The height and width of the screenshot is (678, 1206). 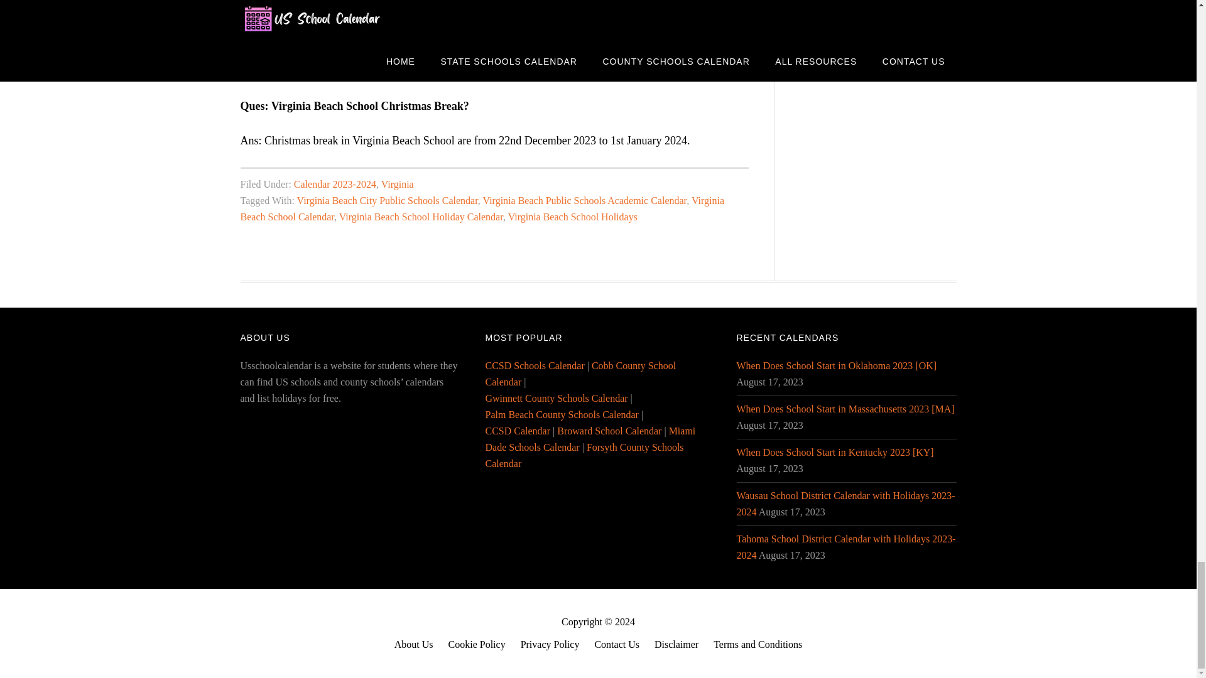 What do you see at coordinates (421, 217) in the screenshot?
I see `Virginia Beach School Holiday Calendar` at bounding box center [421, 217].